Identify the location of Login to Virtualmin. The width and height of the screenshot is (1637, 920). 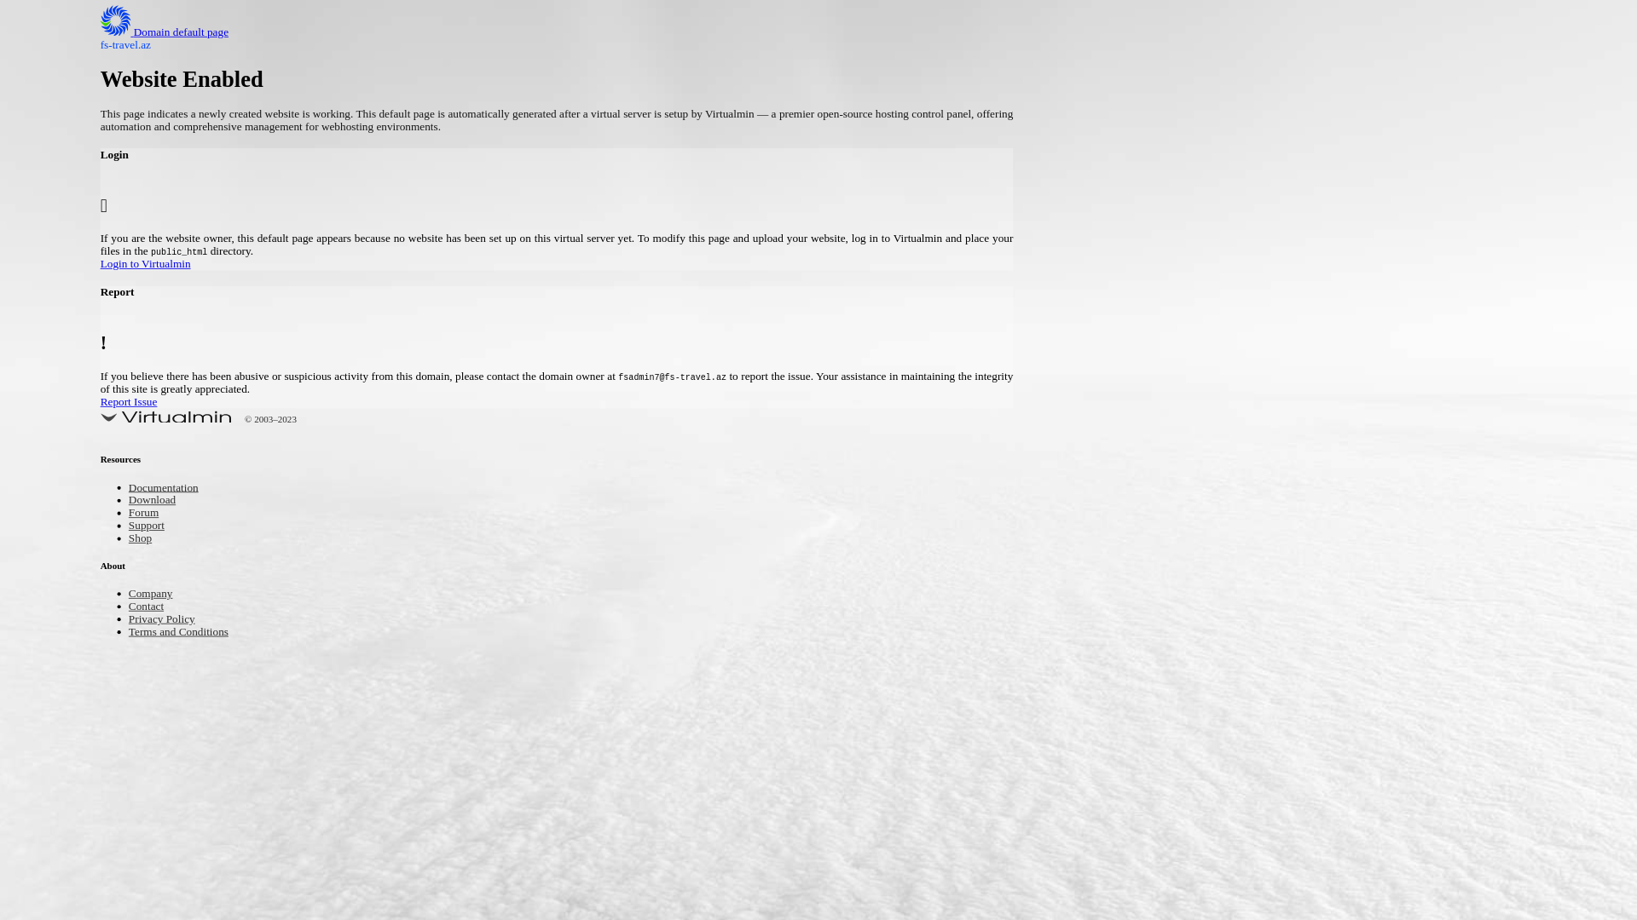
(651, 266).